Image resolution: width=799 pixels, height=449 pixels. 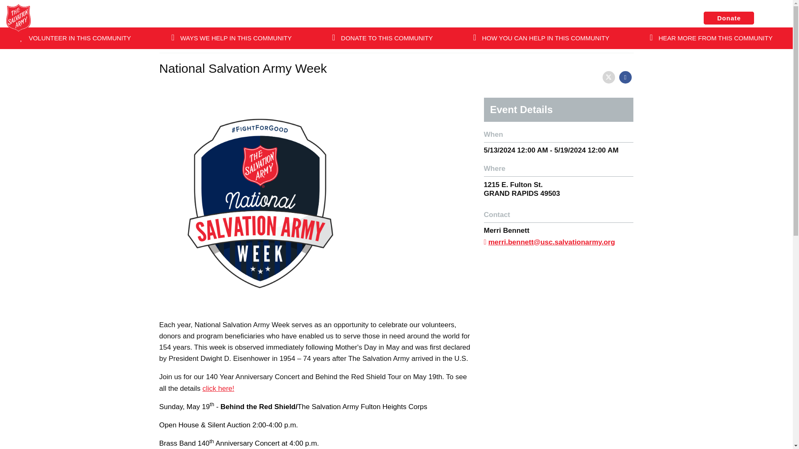 I want to click on Go, so click(x=250, y=62).